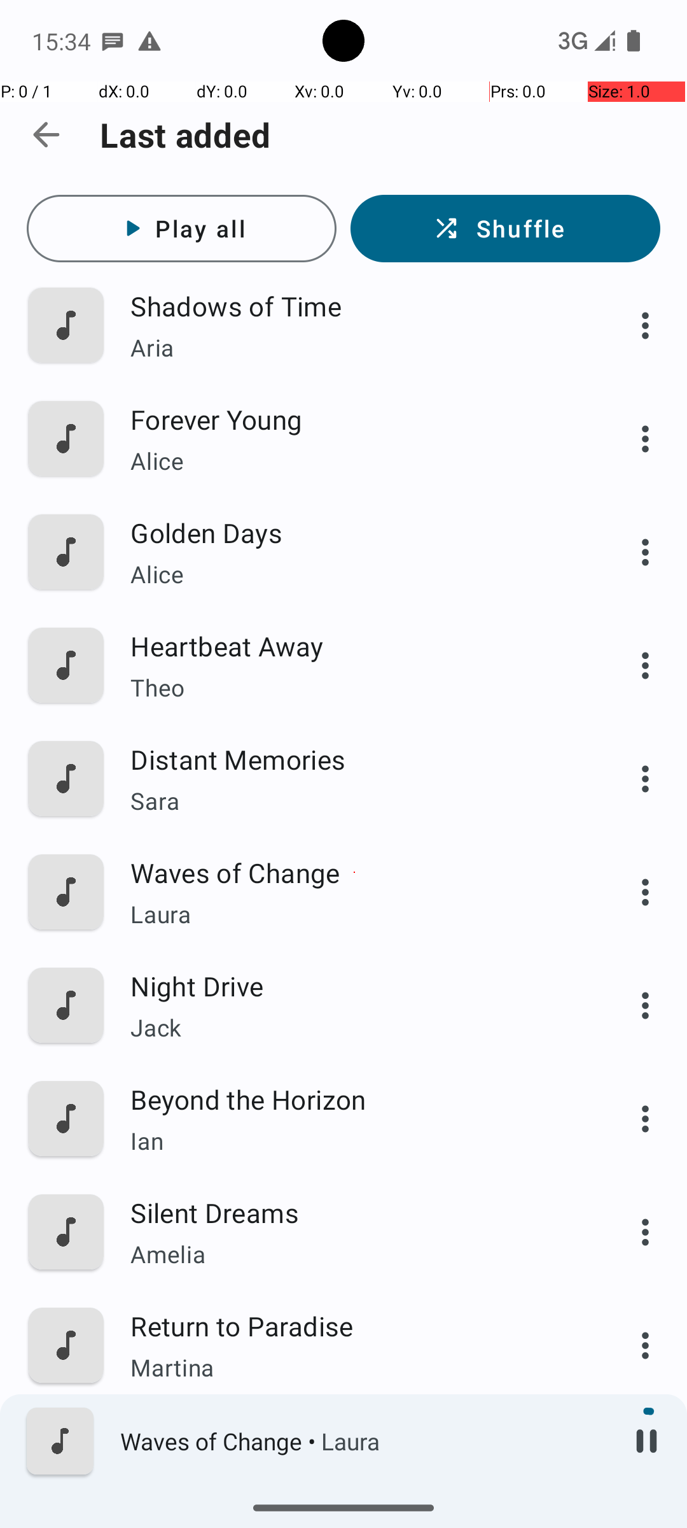 The image size is (687, 1528). I want to click on Golden Days, so click(354, 532).